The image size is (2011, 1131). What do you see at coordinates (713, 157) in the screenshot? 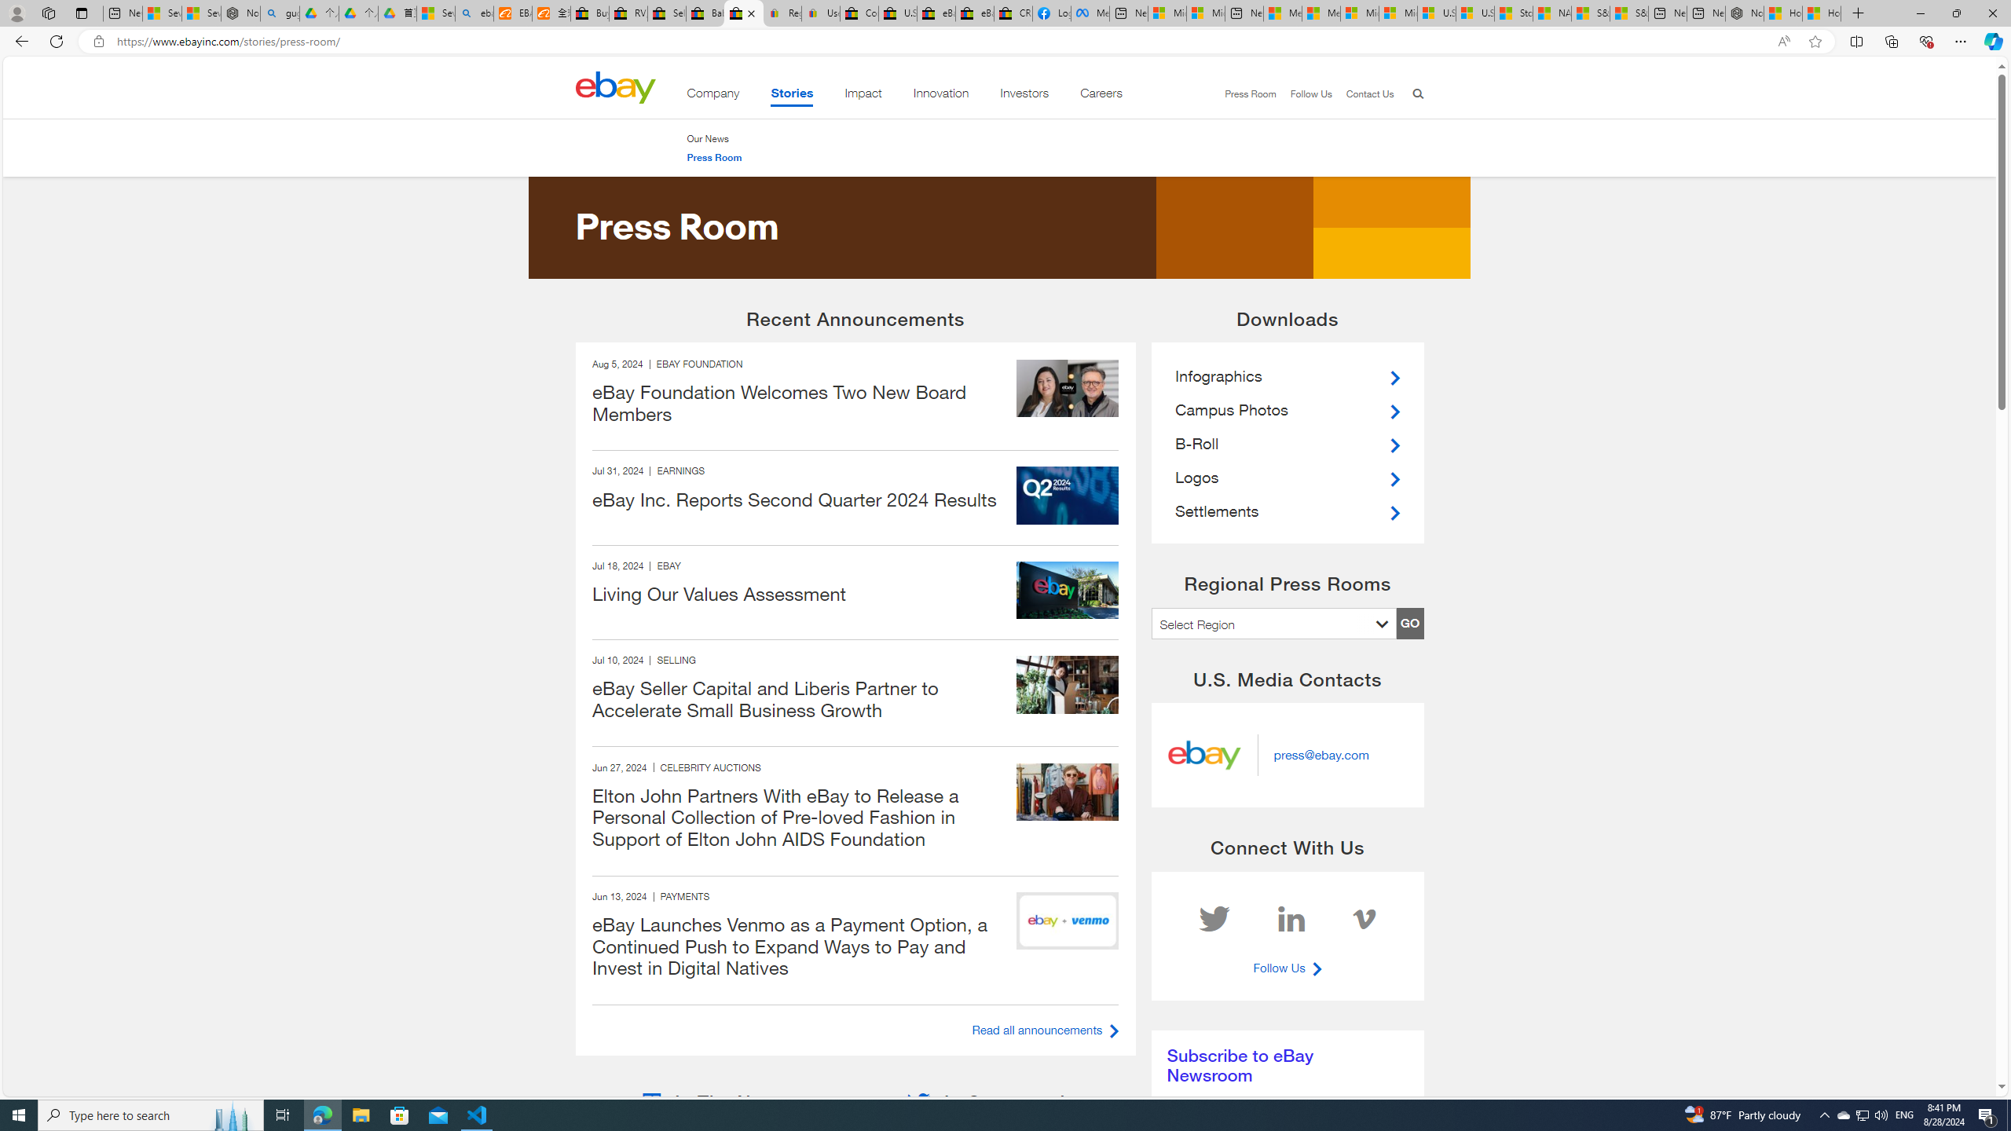
I see `Press Room` at bounding box center [713, 157].